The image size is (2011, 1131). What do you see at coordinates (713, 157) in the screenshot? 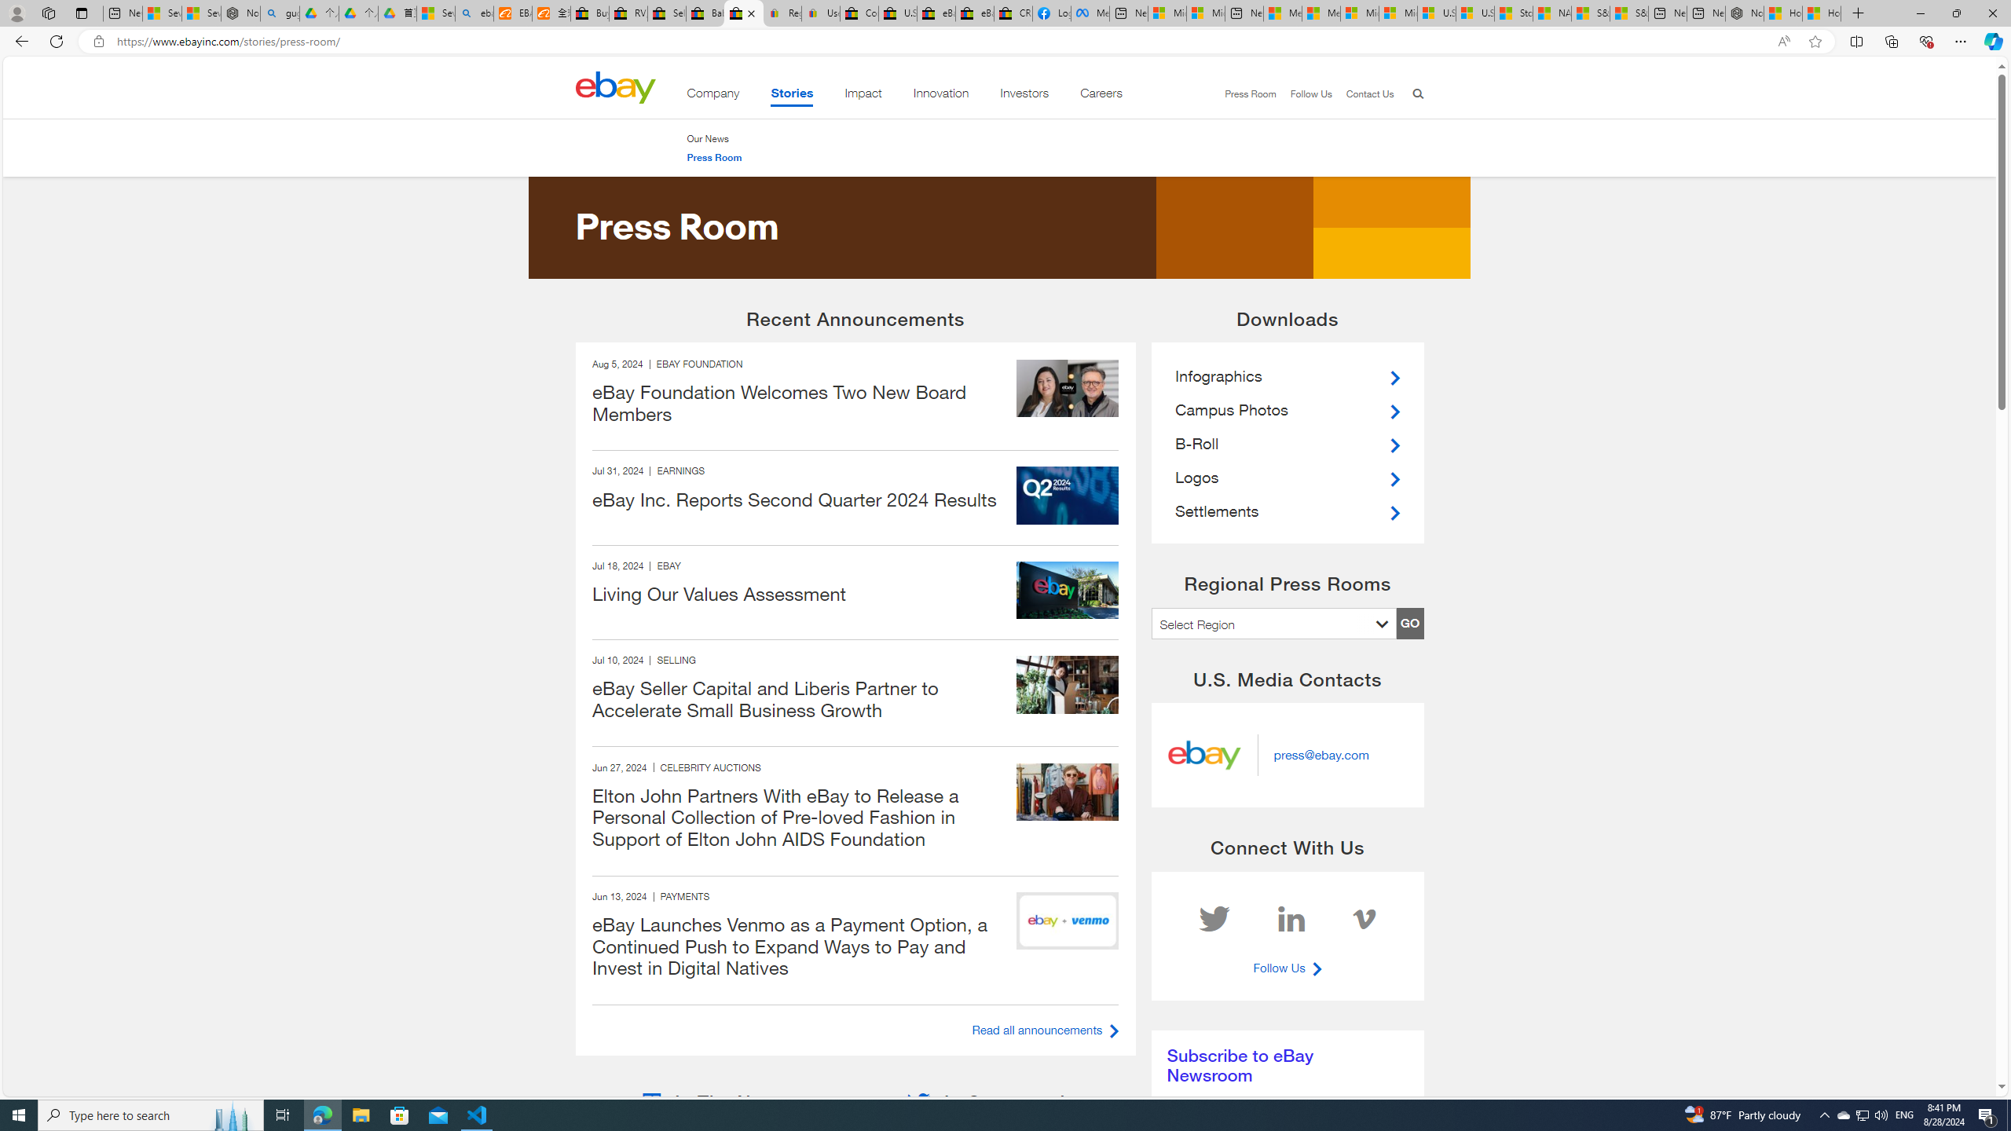
I see `Press Room` at bounding box center [713, 157].